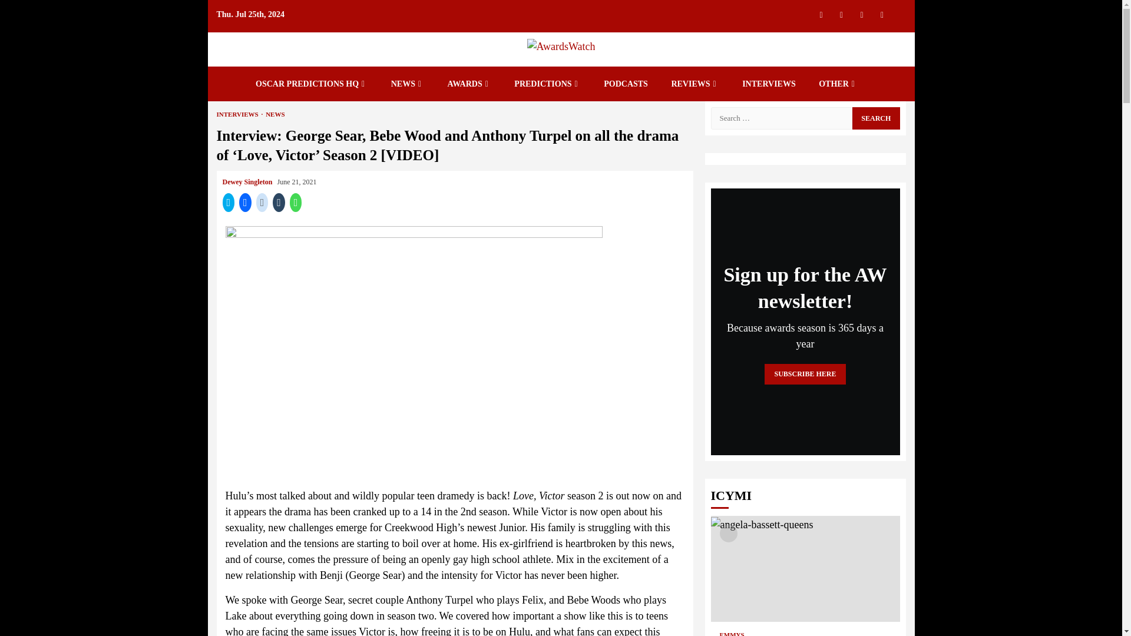 The image size is (1131, 636). What do you see at coordinates (229, 203) in the screenshot?
I see `Click to share on Twitter` at bounding box center [229, 203].